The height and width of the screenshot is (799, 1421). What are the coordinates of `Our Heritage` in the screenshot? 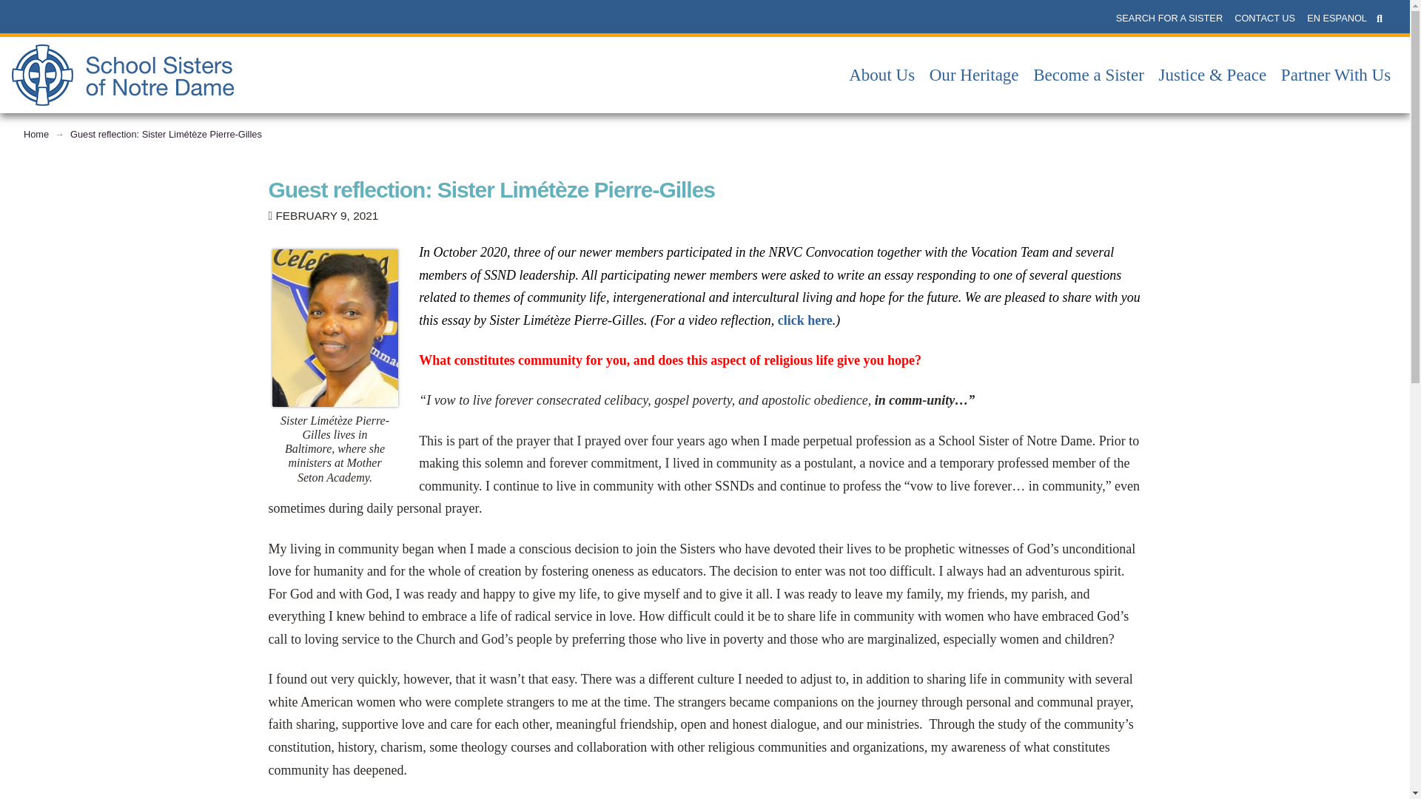 It's located at (974, 75).